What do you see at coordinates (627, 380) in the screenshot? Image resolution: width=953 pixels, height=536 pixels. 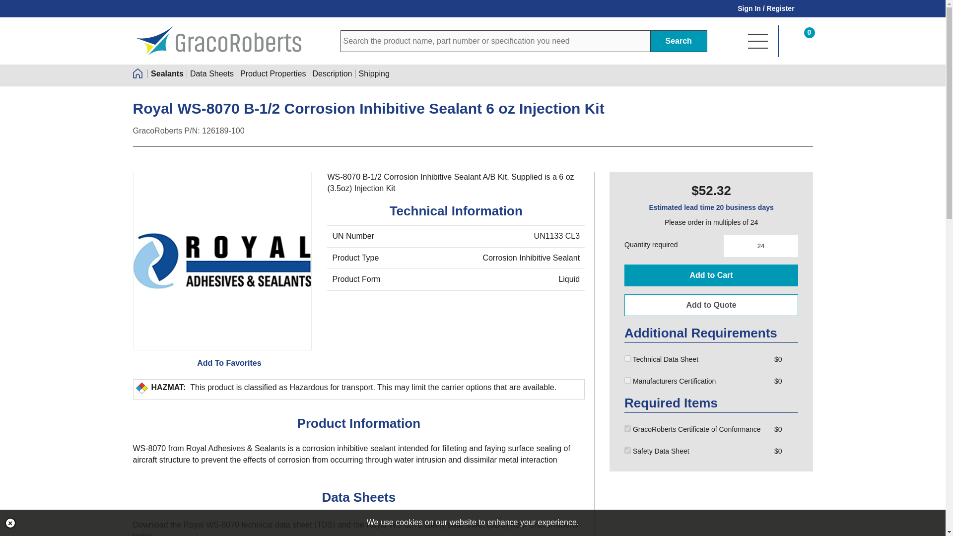 I see `1` at bounding box center [627, 380].